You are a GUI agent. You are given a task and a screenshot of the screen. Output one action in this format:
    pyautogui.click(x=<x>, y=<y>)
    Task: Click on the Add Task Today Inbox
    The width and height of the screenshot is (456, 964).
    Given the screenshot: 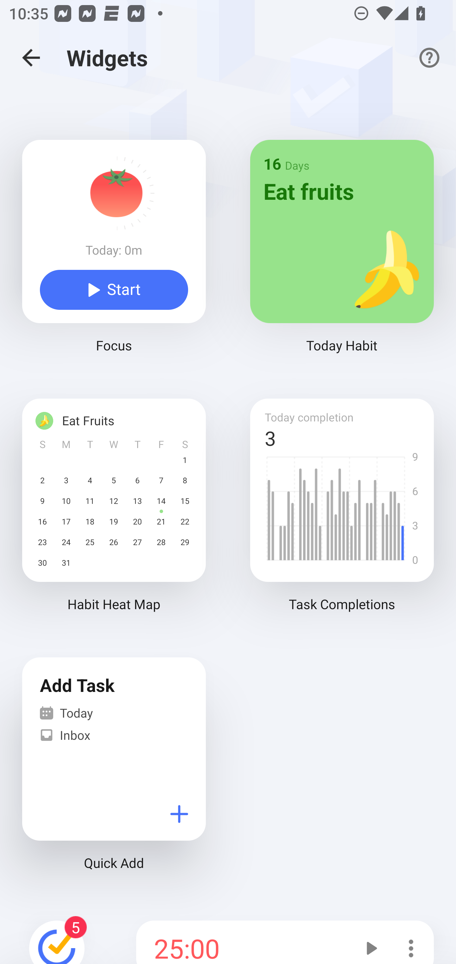 What is the action you would take?
    pyautogui.click(x=114, y=749)
    